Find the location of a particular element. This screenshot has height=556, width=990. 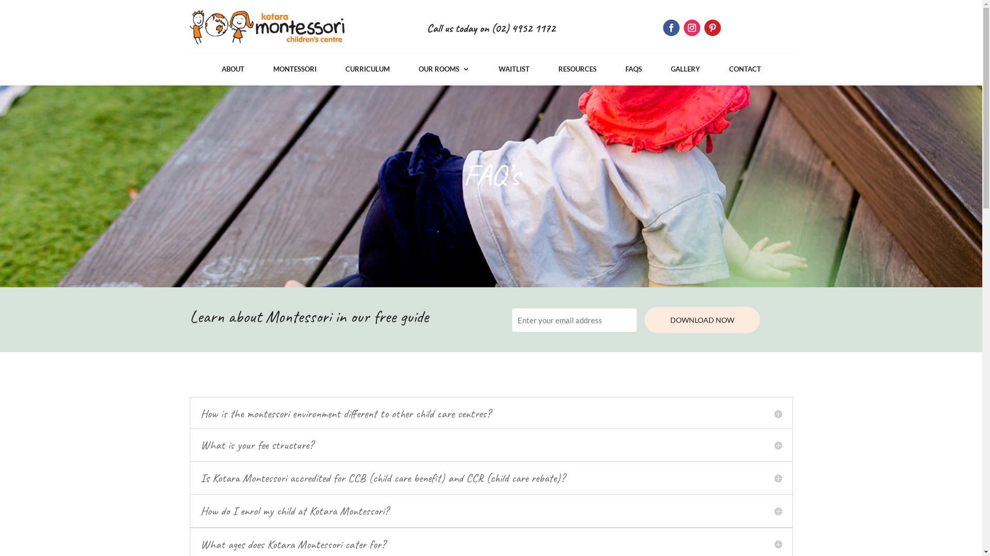

FAQS is located at coordinates (633, 71).